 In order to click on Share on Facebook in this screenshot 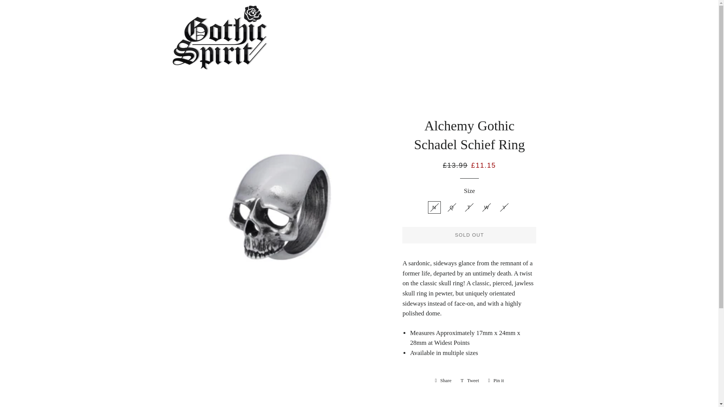, I will do `click(443, 380)`.